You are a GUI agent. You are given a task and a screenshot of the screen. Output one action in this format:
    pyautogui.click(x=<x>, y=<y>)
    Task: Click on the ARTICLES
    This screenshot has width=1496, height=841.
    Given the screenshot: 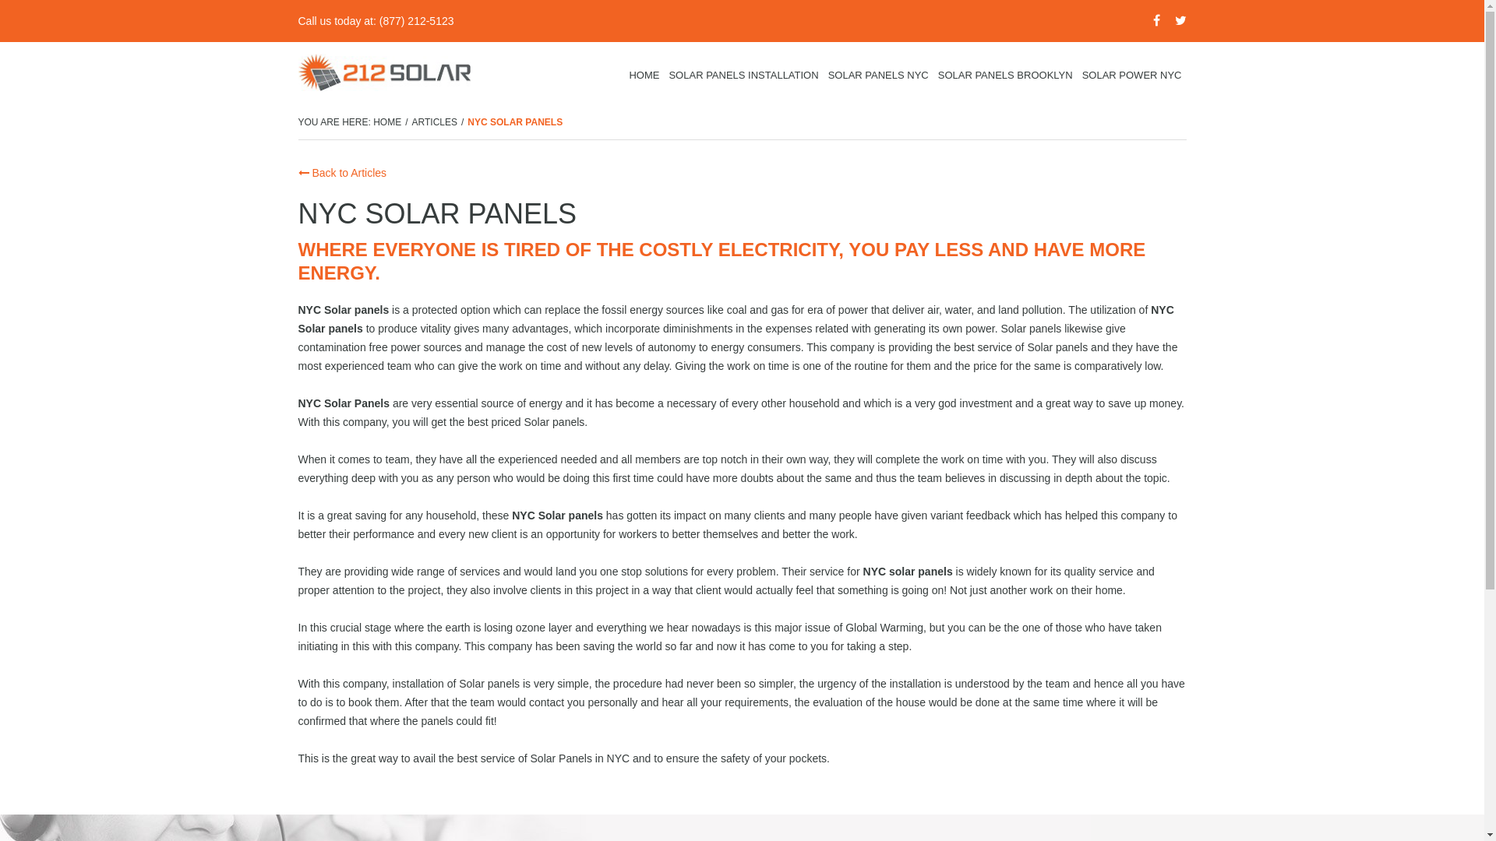 What is the action you would take?
    pyautogui.click(x=435, y=122)
    